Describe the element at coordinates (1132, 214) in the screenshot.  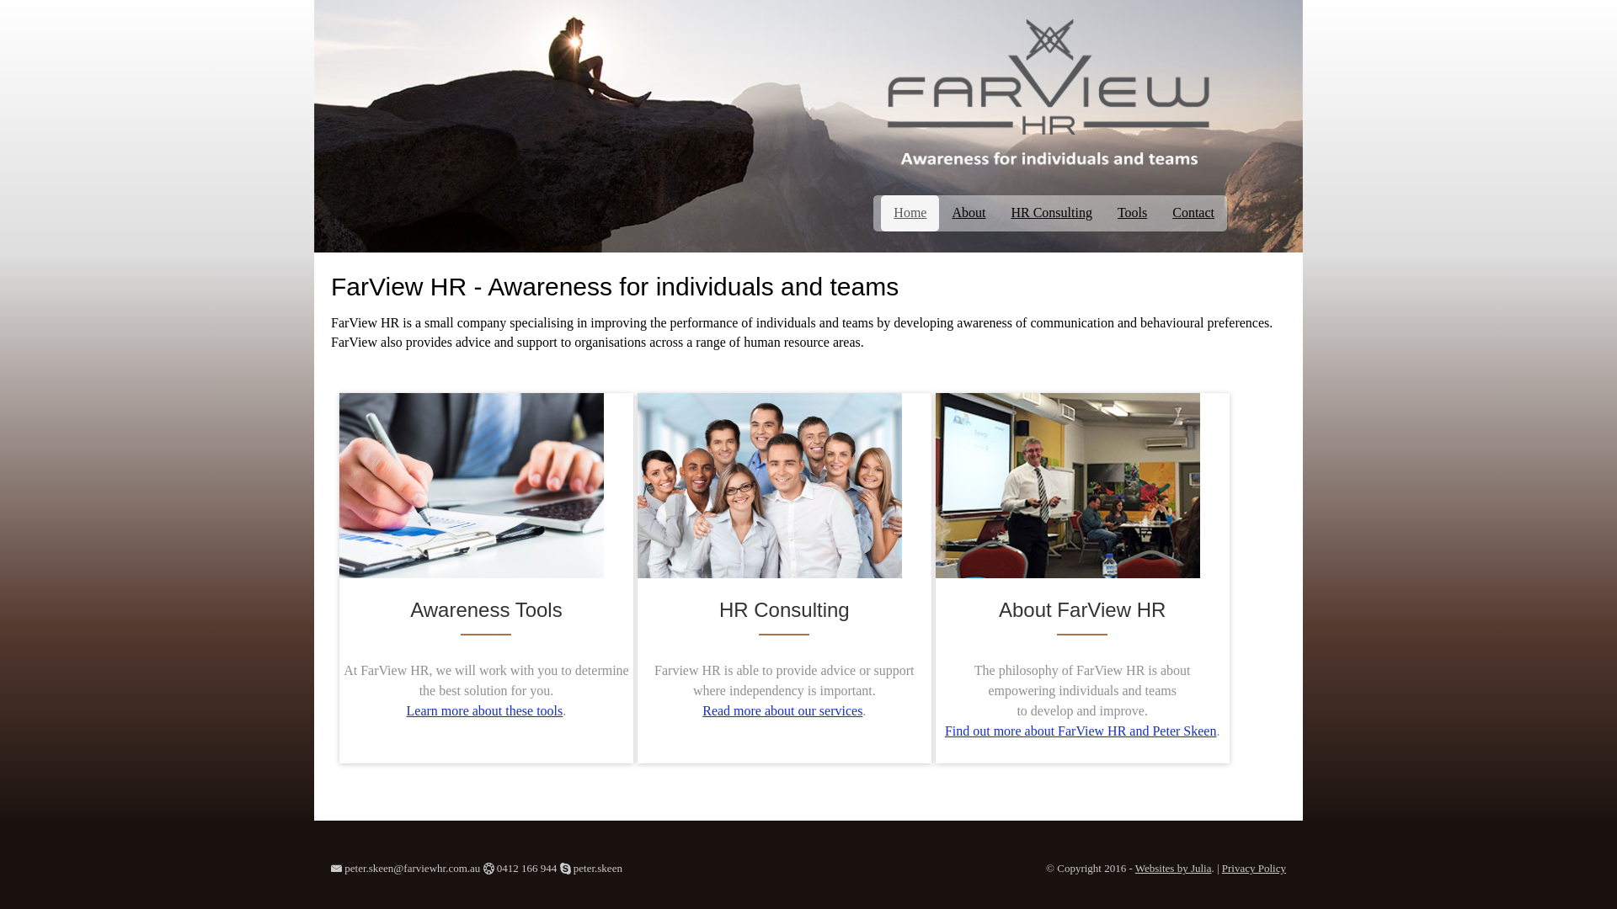
I see `Tools` at that location.